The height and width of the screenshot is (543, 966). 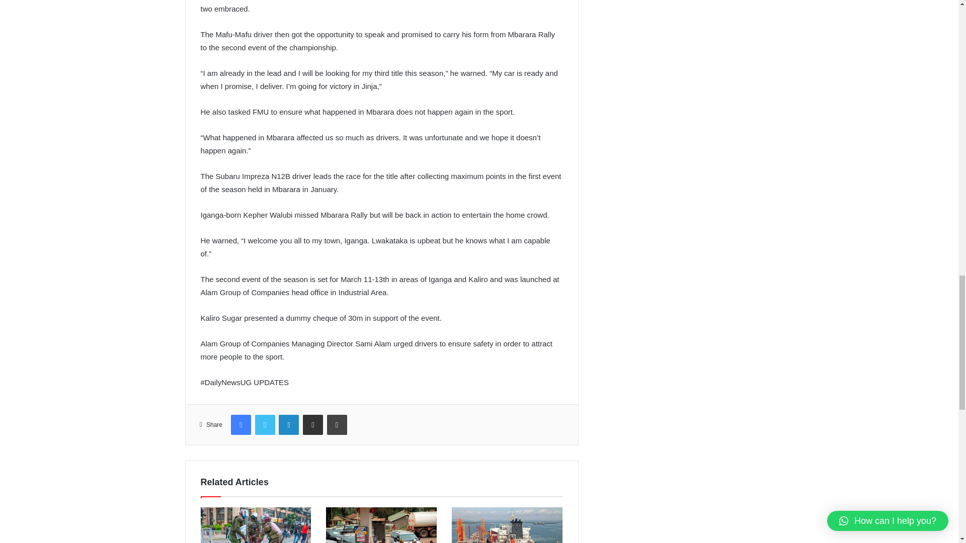 What do you see at coordinates (313, 425) in the screenshot?
I see `Share via Email` at bounding box center [313, 425].